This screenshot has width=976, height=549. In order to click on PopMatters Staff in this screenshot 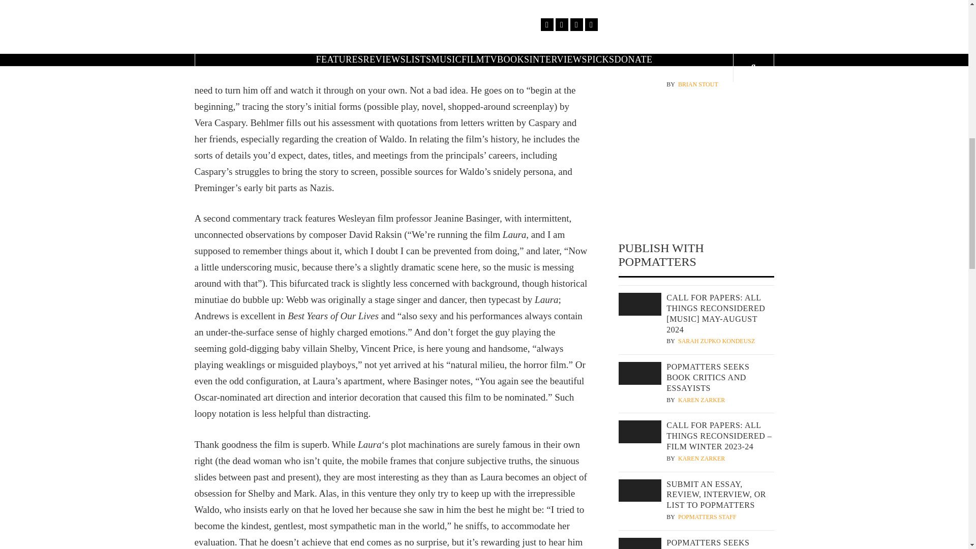, I will do `click(708, 517)`.